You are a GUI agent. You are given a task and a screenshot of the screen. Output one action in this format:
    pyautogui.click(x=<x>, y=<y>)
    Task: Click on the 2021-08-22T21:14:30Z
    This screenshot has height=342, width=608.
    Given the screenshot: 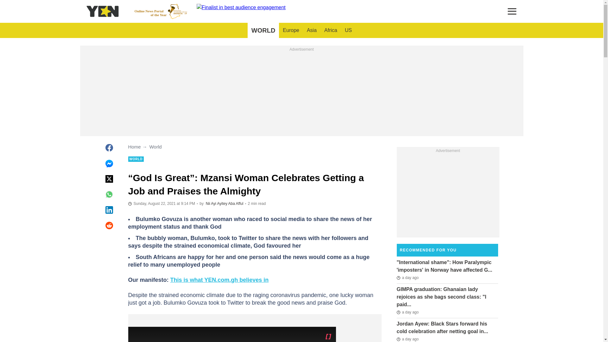 What is the action you would take?
    pyautogui.click(x=348, y=30)
    